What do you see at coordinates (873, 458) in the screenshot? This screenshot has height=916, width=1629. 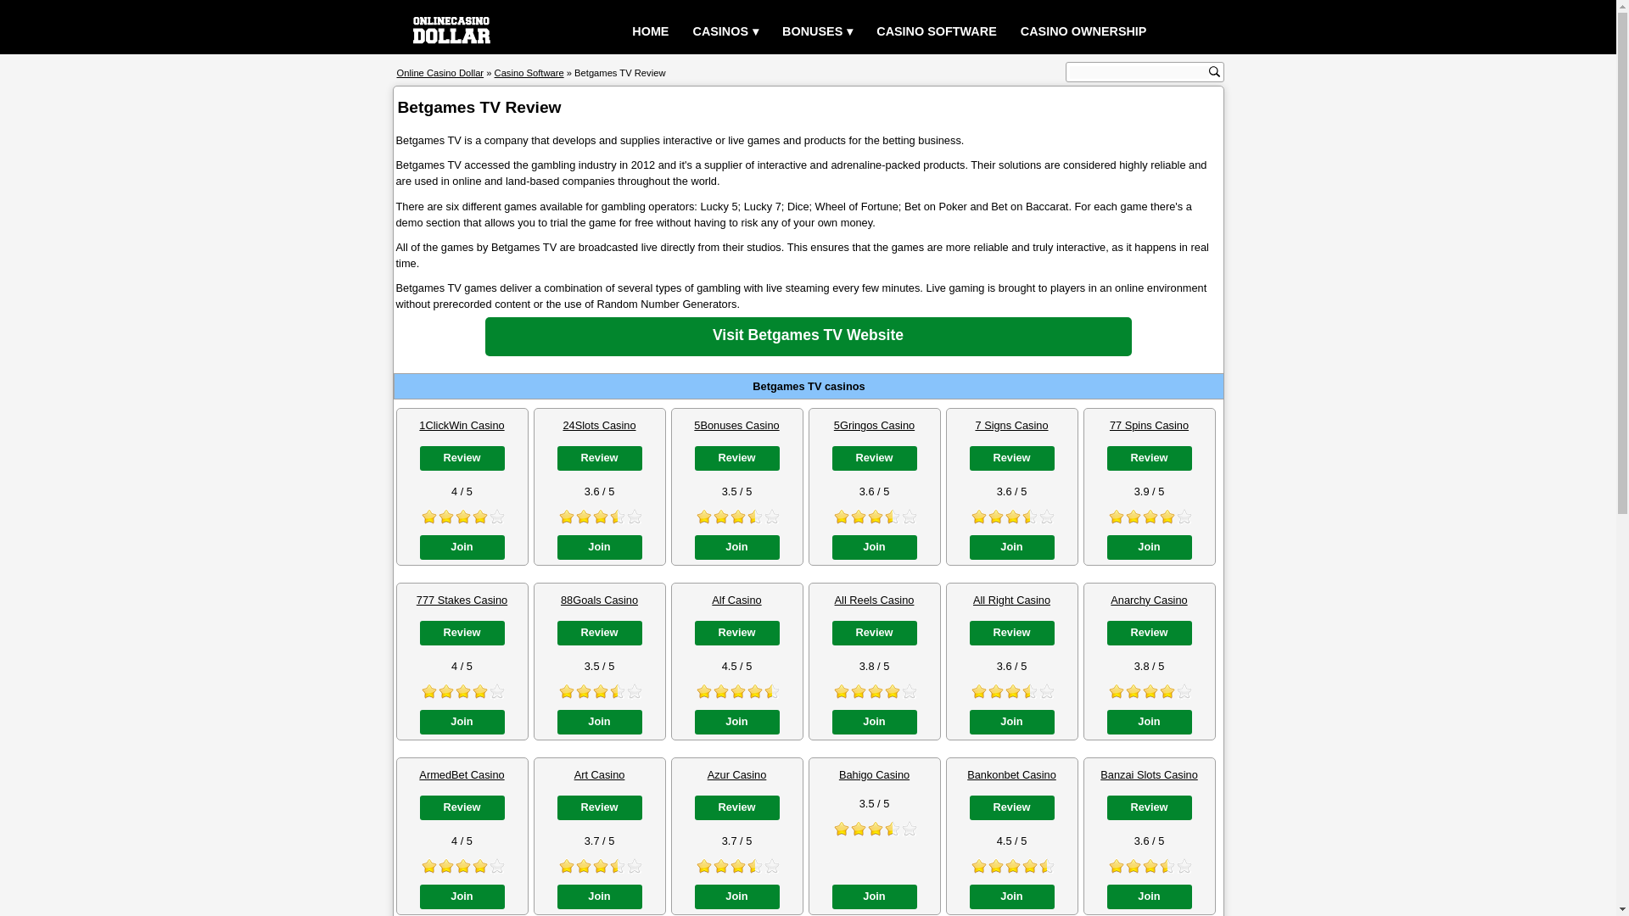 I see `Review` at bounding box center [873, 458].